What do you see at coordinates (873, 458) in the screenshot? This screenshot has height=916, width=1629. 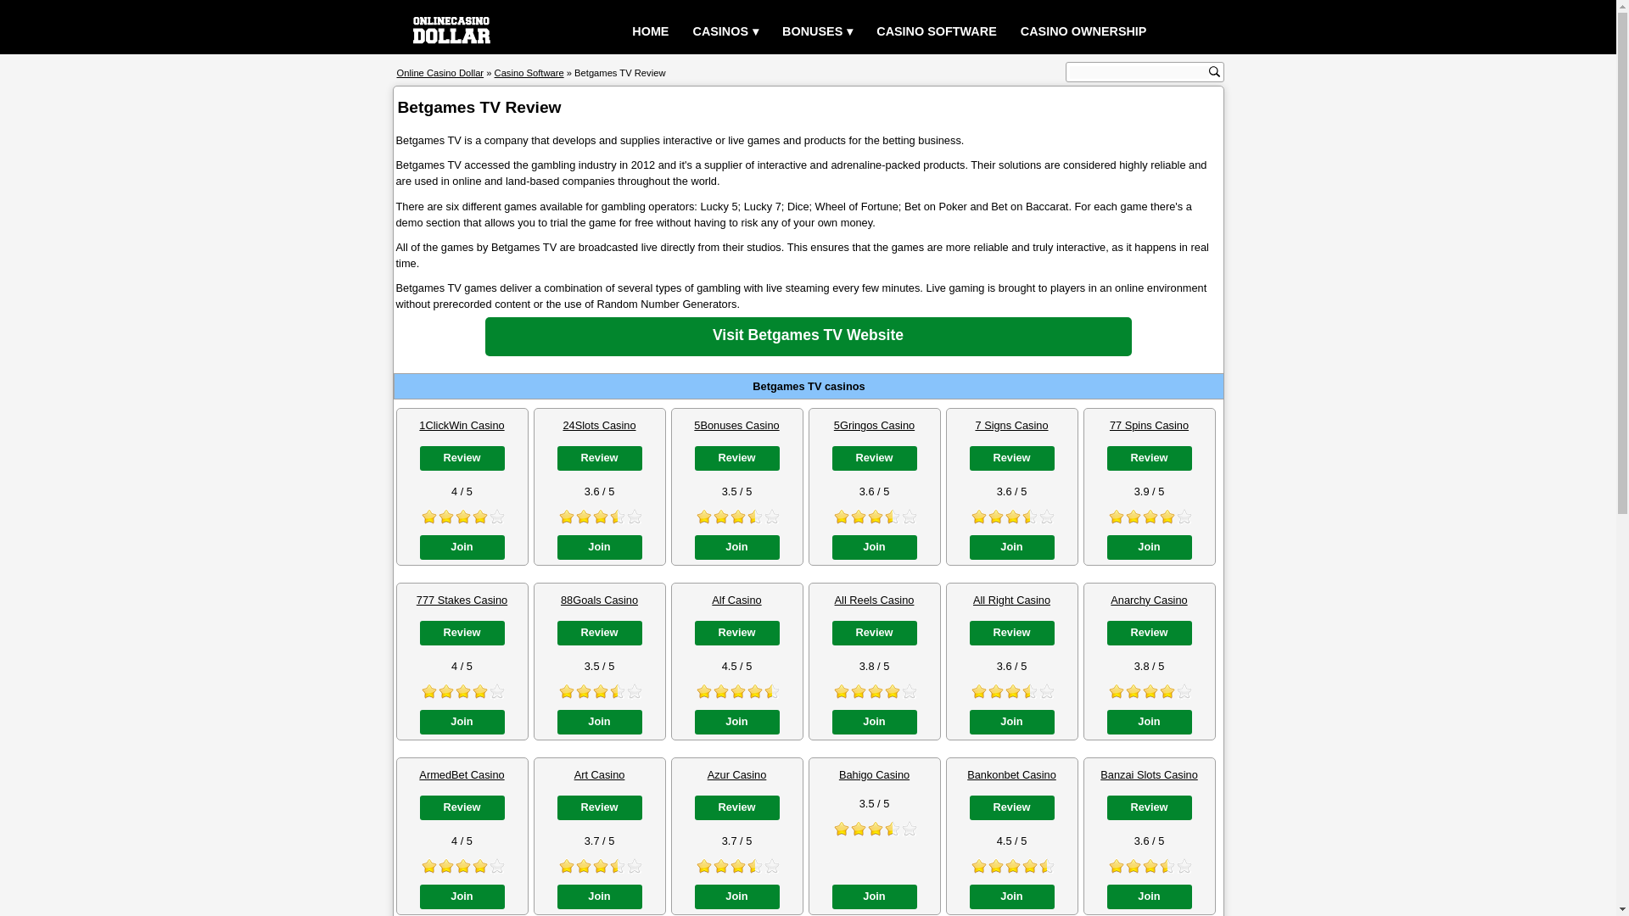 I see `Review` at bounding box center [873, 458].